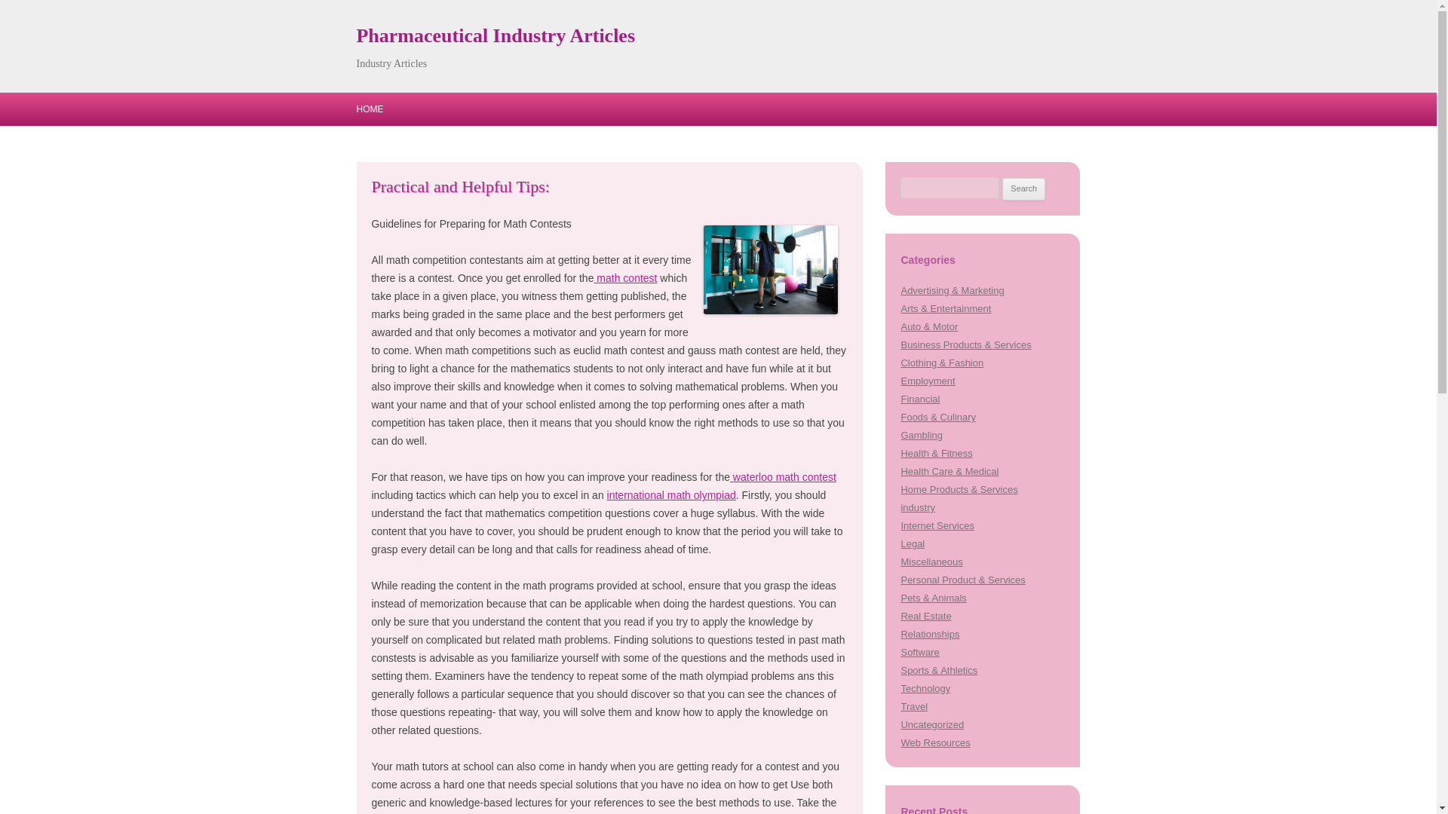 The image size is (1448, 814). What do you see at coordinates (914, 706) in the screenshot?
I see `Travel` at bounding box center [914, 706].